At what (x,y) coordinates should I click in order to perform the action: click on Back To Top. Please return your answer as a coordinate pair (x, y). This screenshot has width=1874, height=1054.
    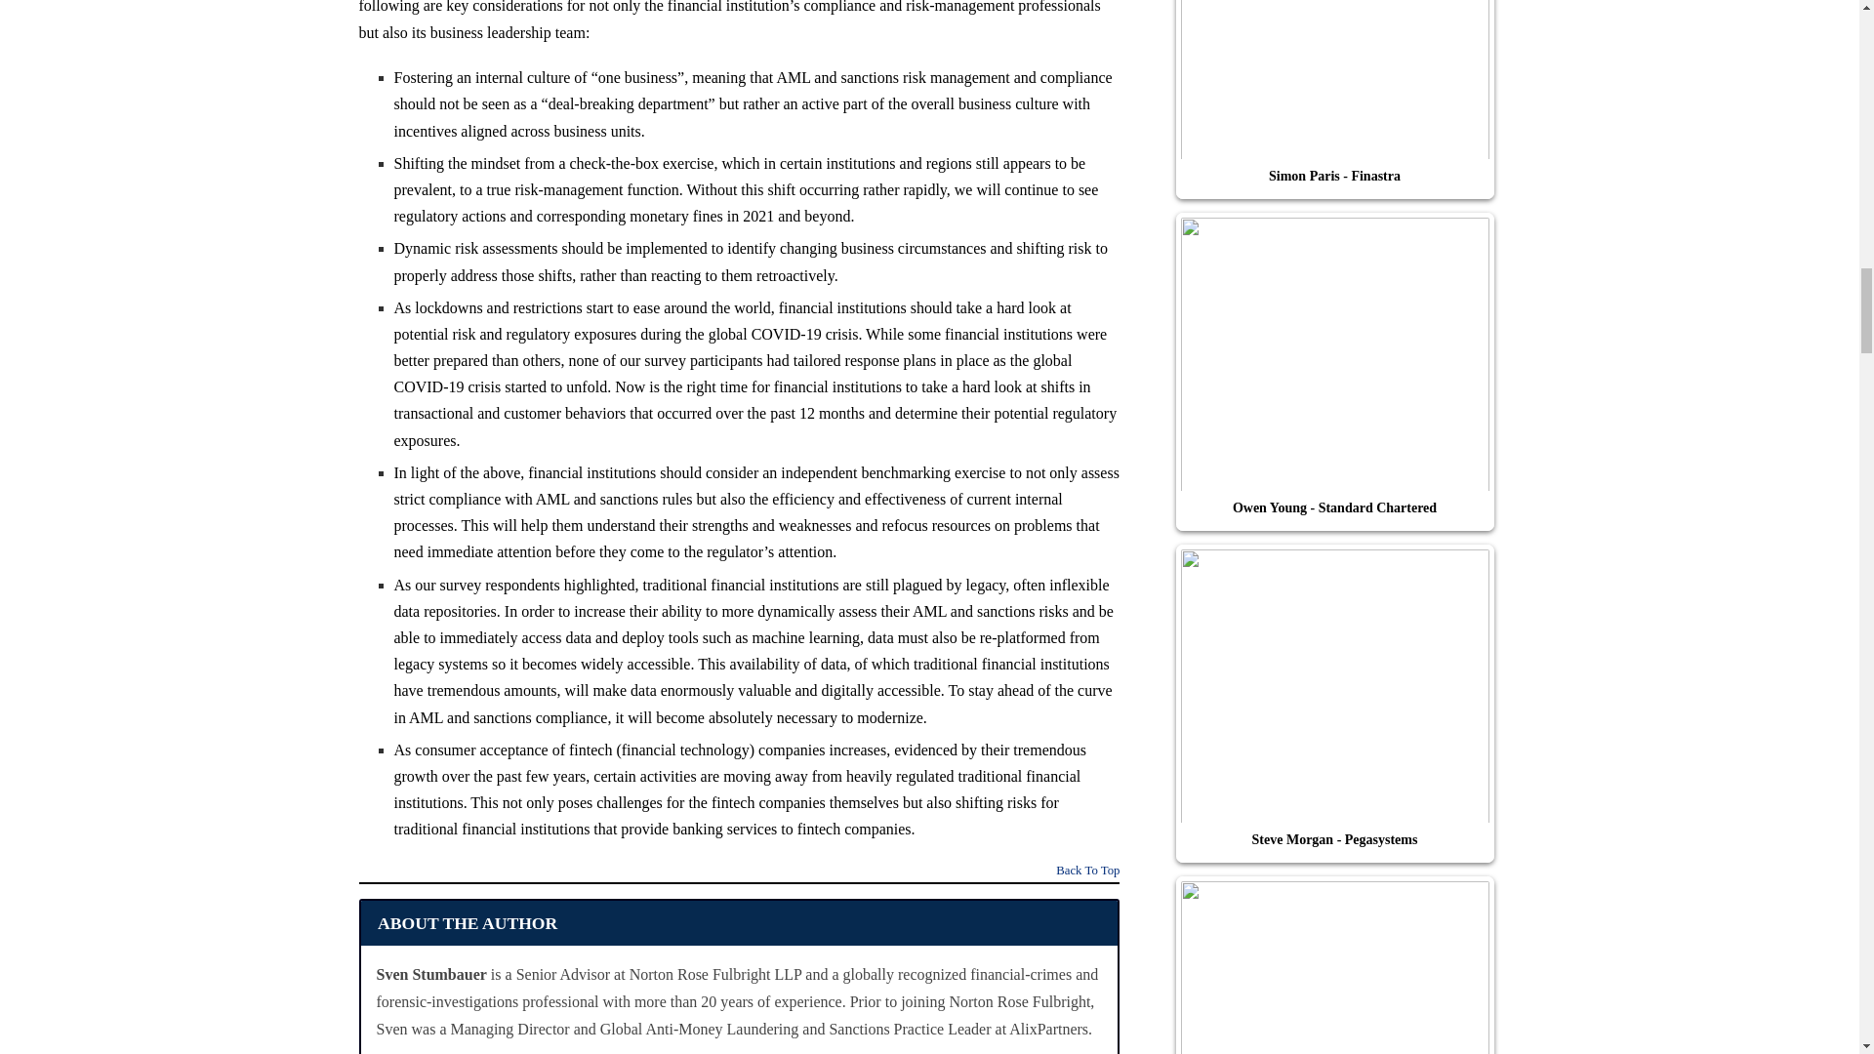
    Looking at the image, I should click on (1087, 872).